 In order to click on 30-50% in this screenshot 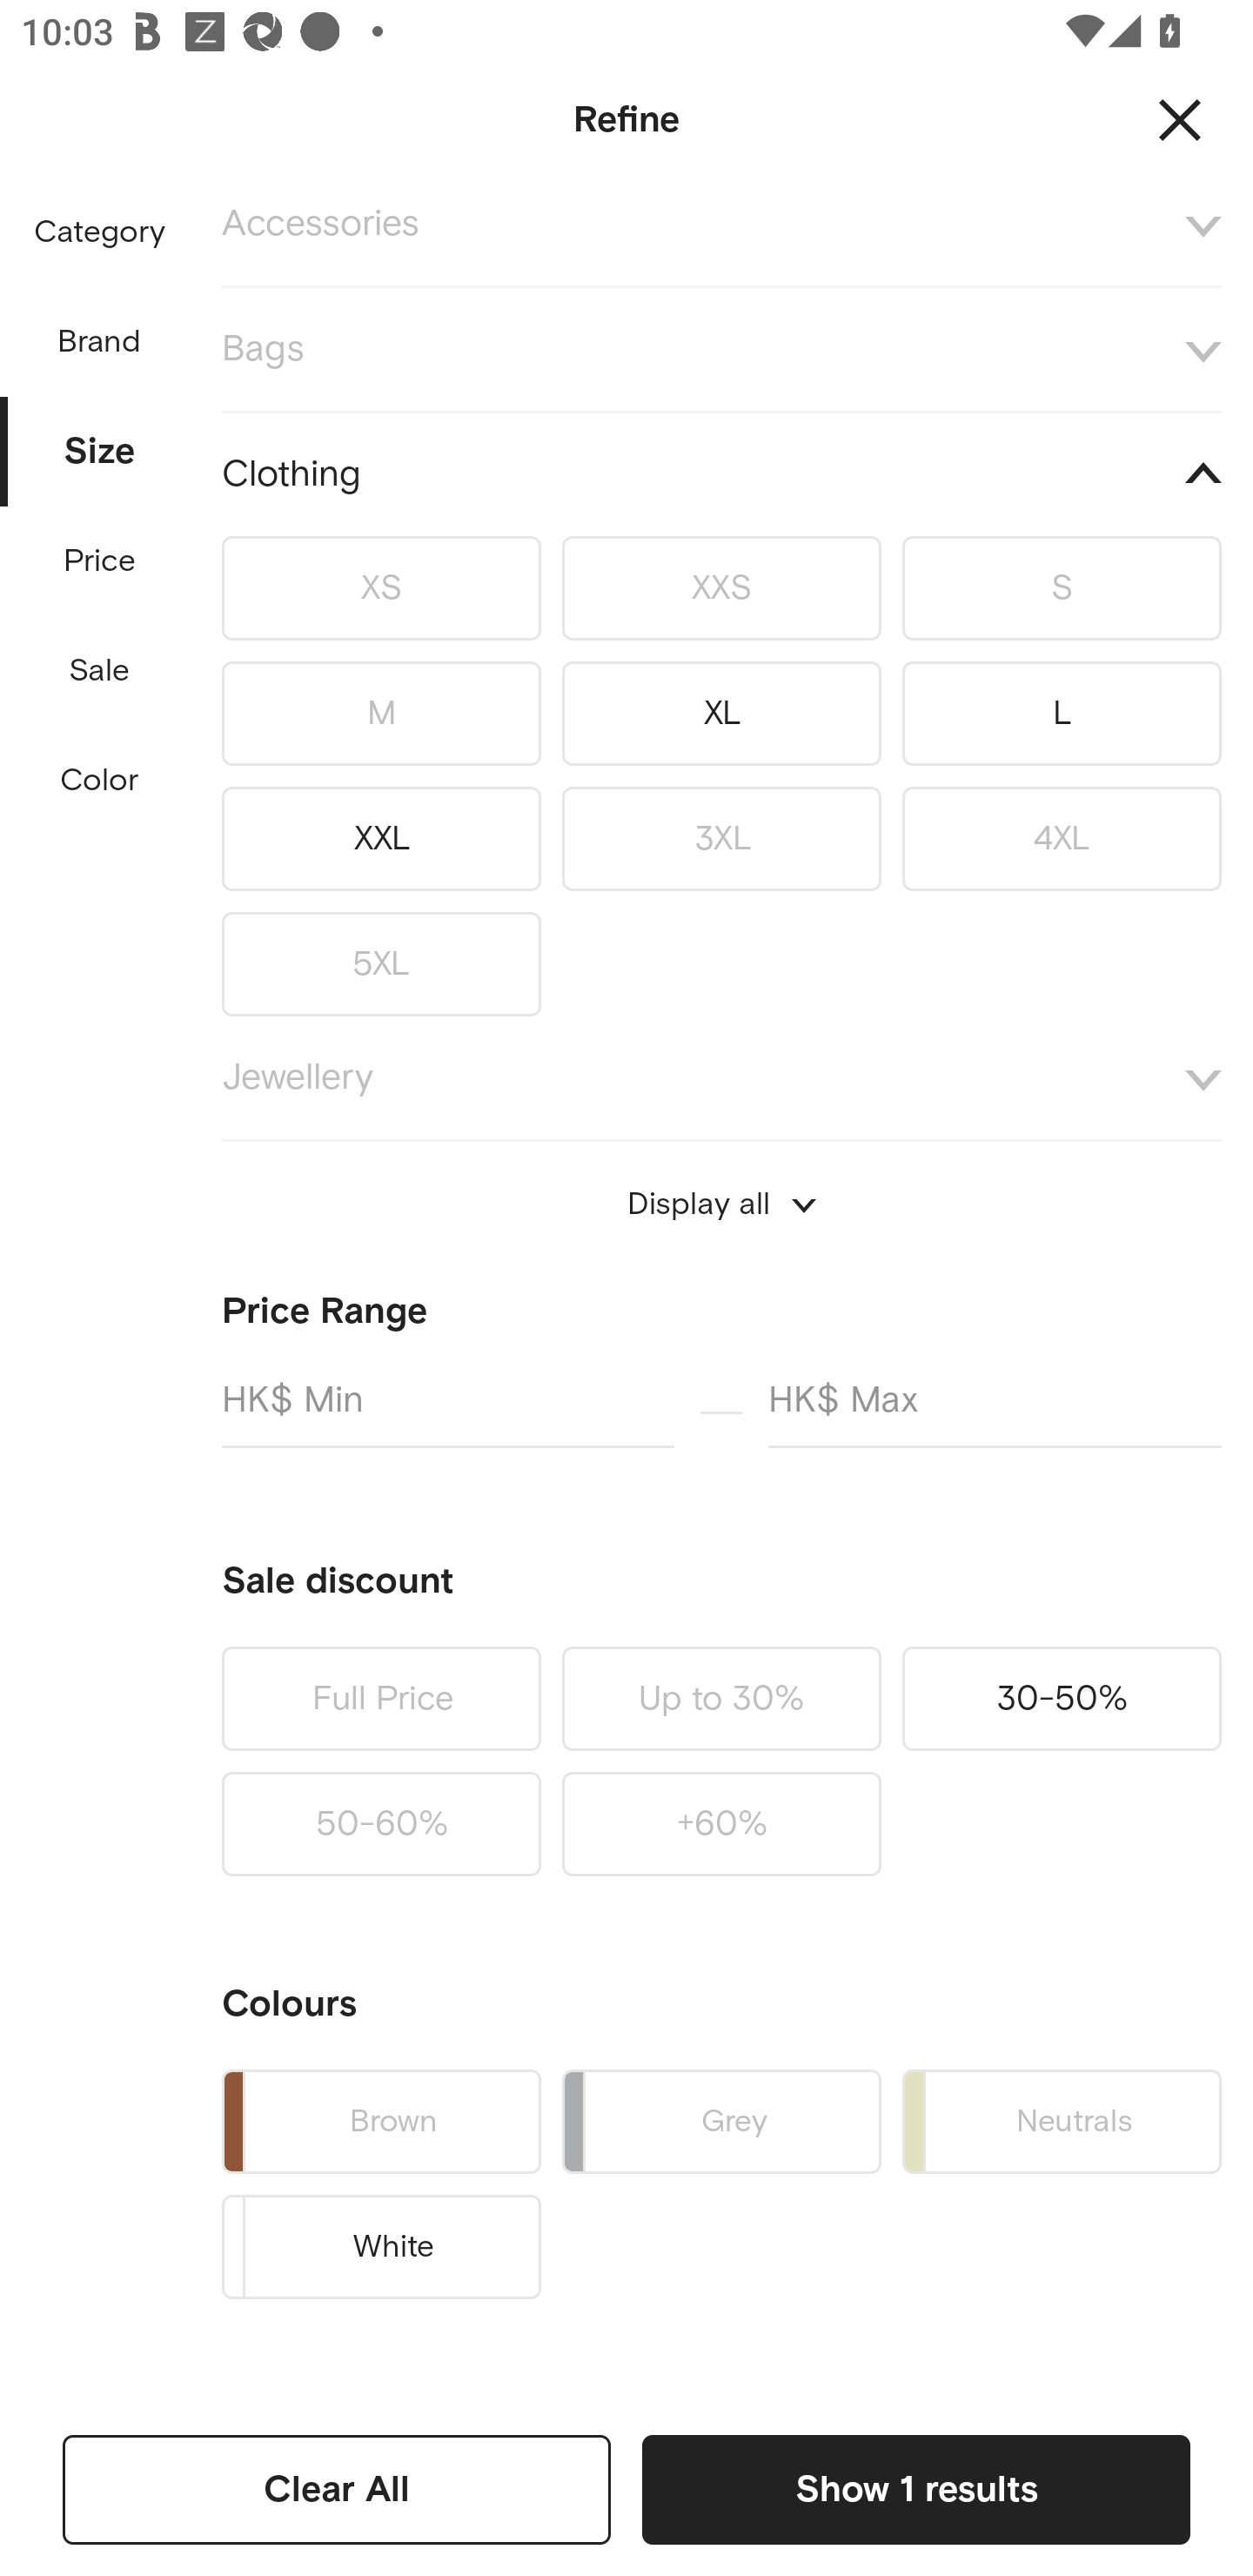, I will do `click(1062, 1699)`.